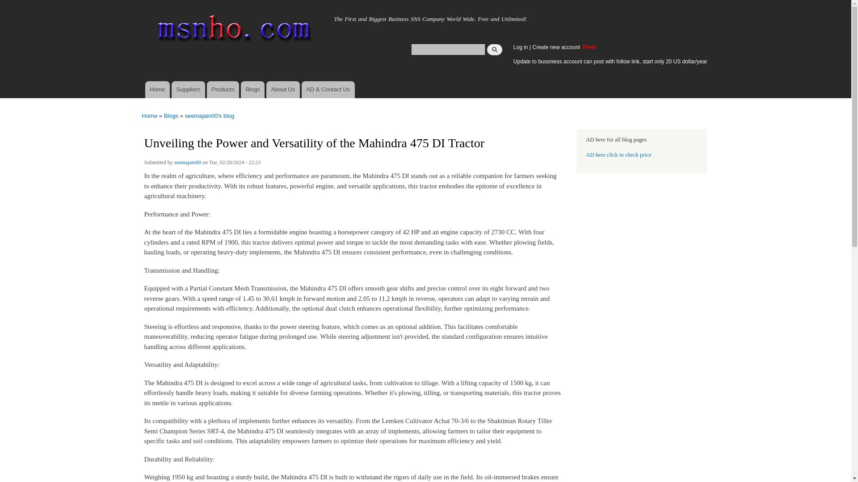 The image size is (858, 482). What do you see at coordinates (282, 90) in the screenshot?
I see `About us` at bounding box center [282, 90].